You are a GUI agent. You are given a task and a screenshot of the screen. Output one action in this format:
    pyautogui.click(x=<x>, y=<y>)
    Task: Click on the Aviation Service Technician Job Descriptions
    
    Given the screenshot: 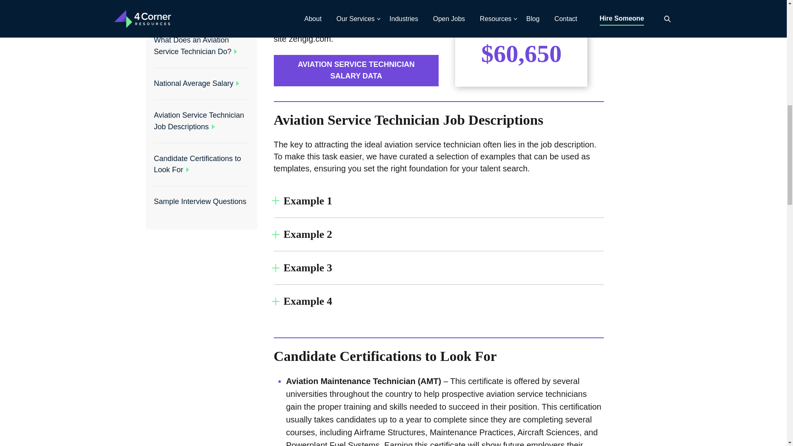 What is the action you would take?
    pyautogui.click(x=198, y=44)
    